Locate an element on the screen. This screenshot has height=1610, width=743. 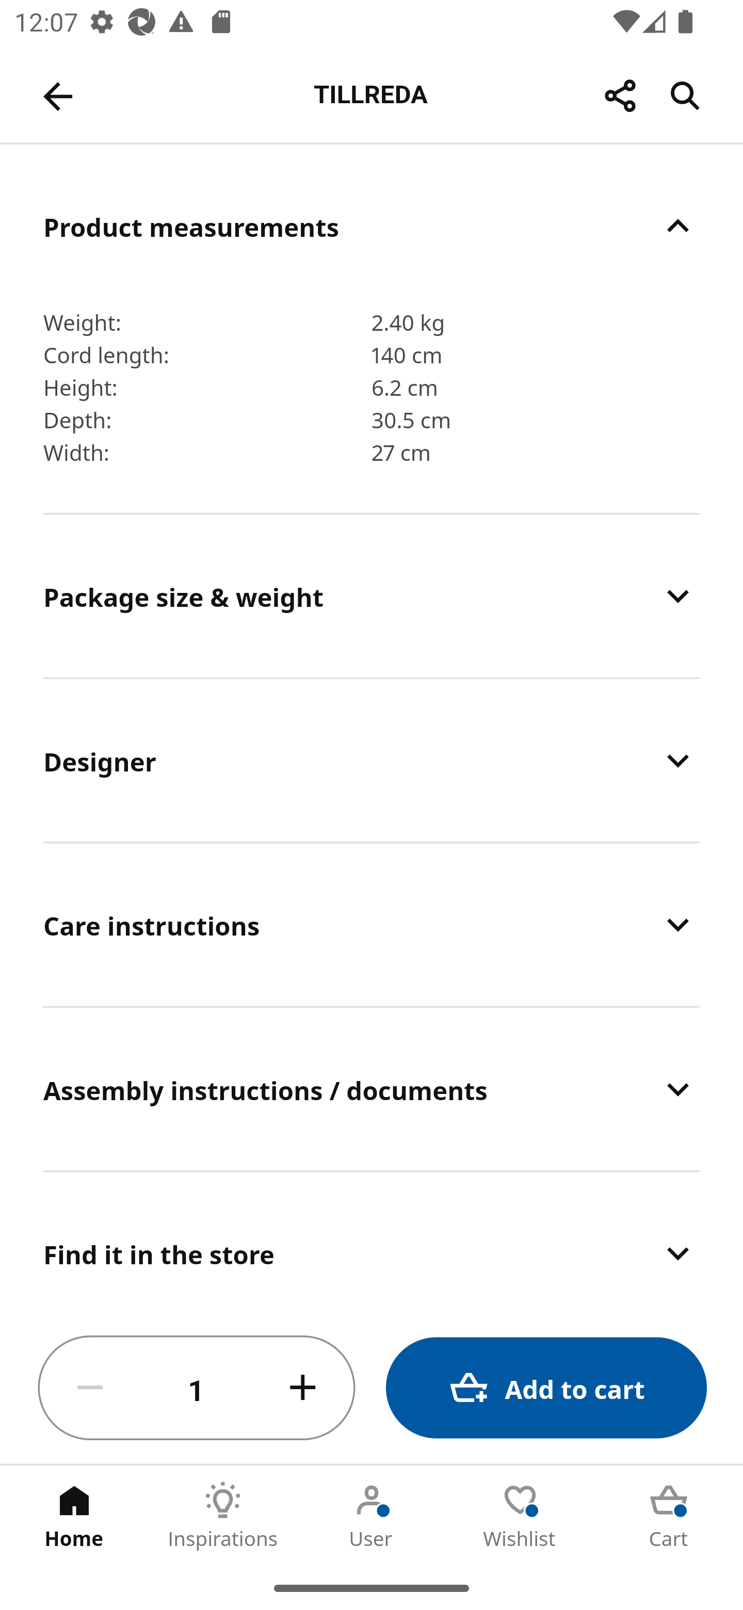
User
Tab 3 of 5 is located at coordinates (372, 1516).